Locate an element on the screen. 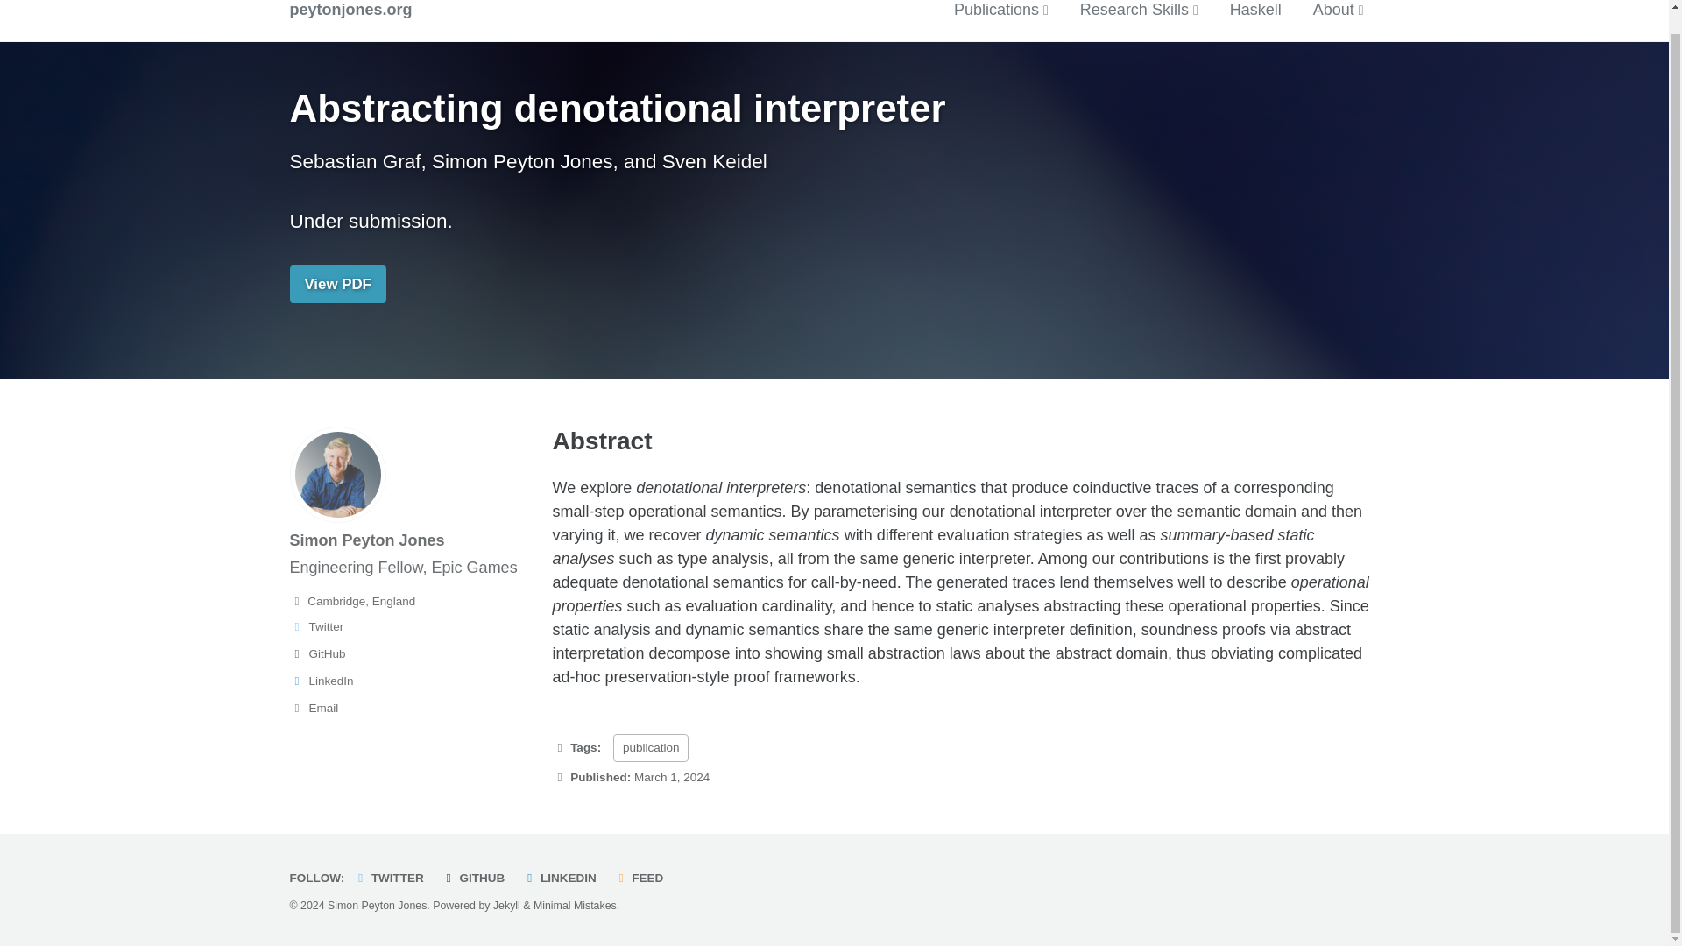 This screenshot has height=946, width=1682. About is located at coordinates (1339, 11).